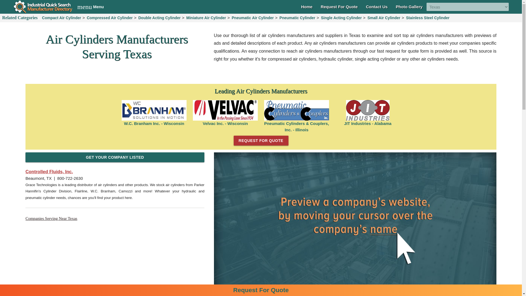 Image resolution: width=526 pixels, height=296 pixels. Describe the element at coordinates (206, 18) in the screenshot. I see `Miniature Air Cylinder` at that location.